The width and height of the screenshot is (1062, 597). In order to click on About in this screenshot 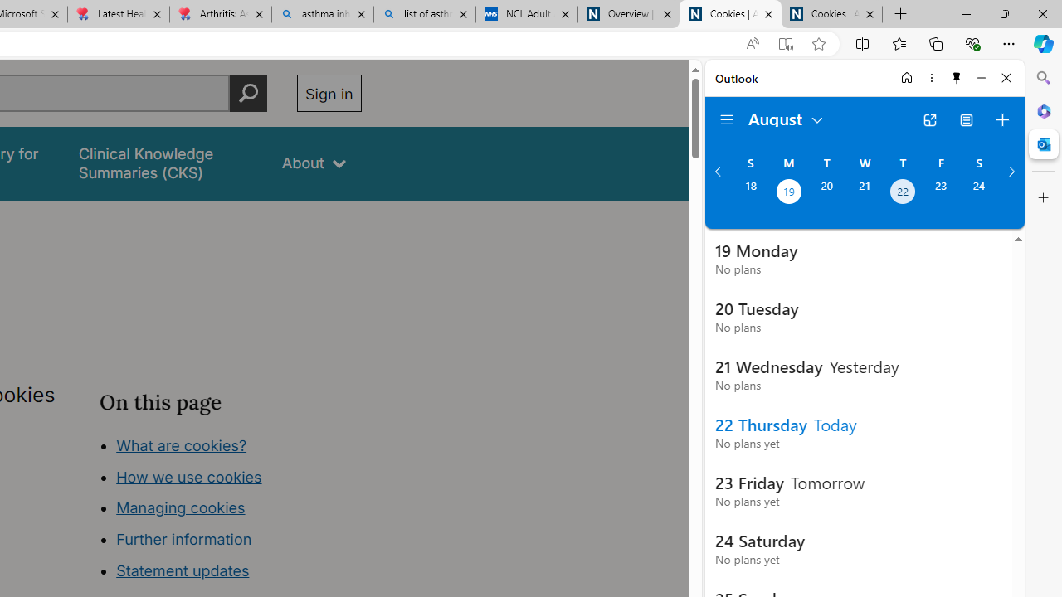, I will do `click(314, 163)`.